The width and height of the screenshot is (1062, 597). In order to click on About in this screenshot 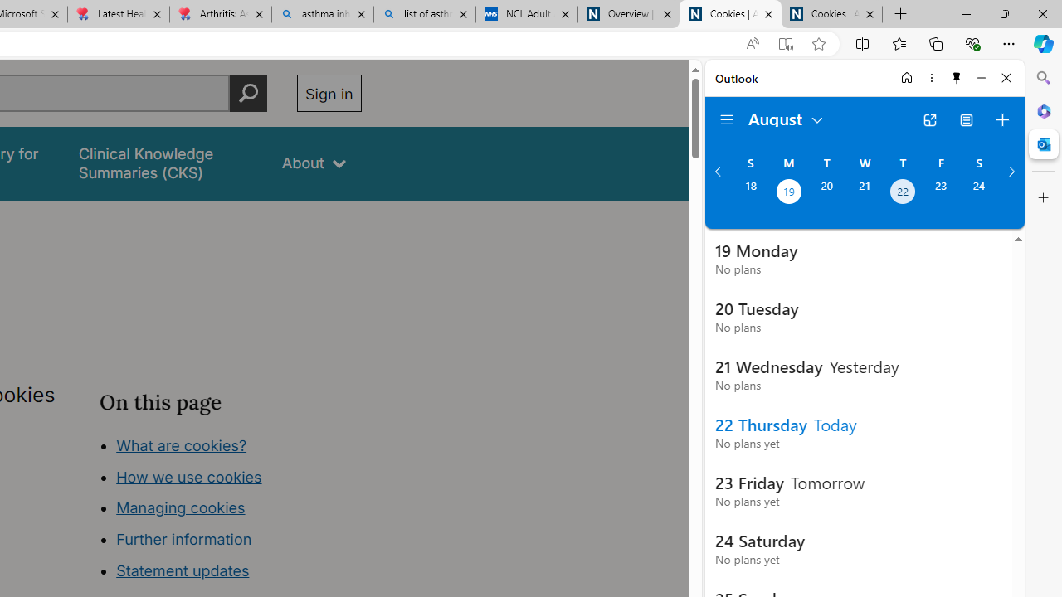, I will do `click(314, 163)`.